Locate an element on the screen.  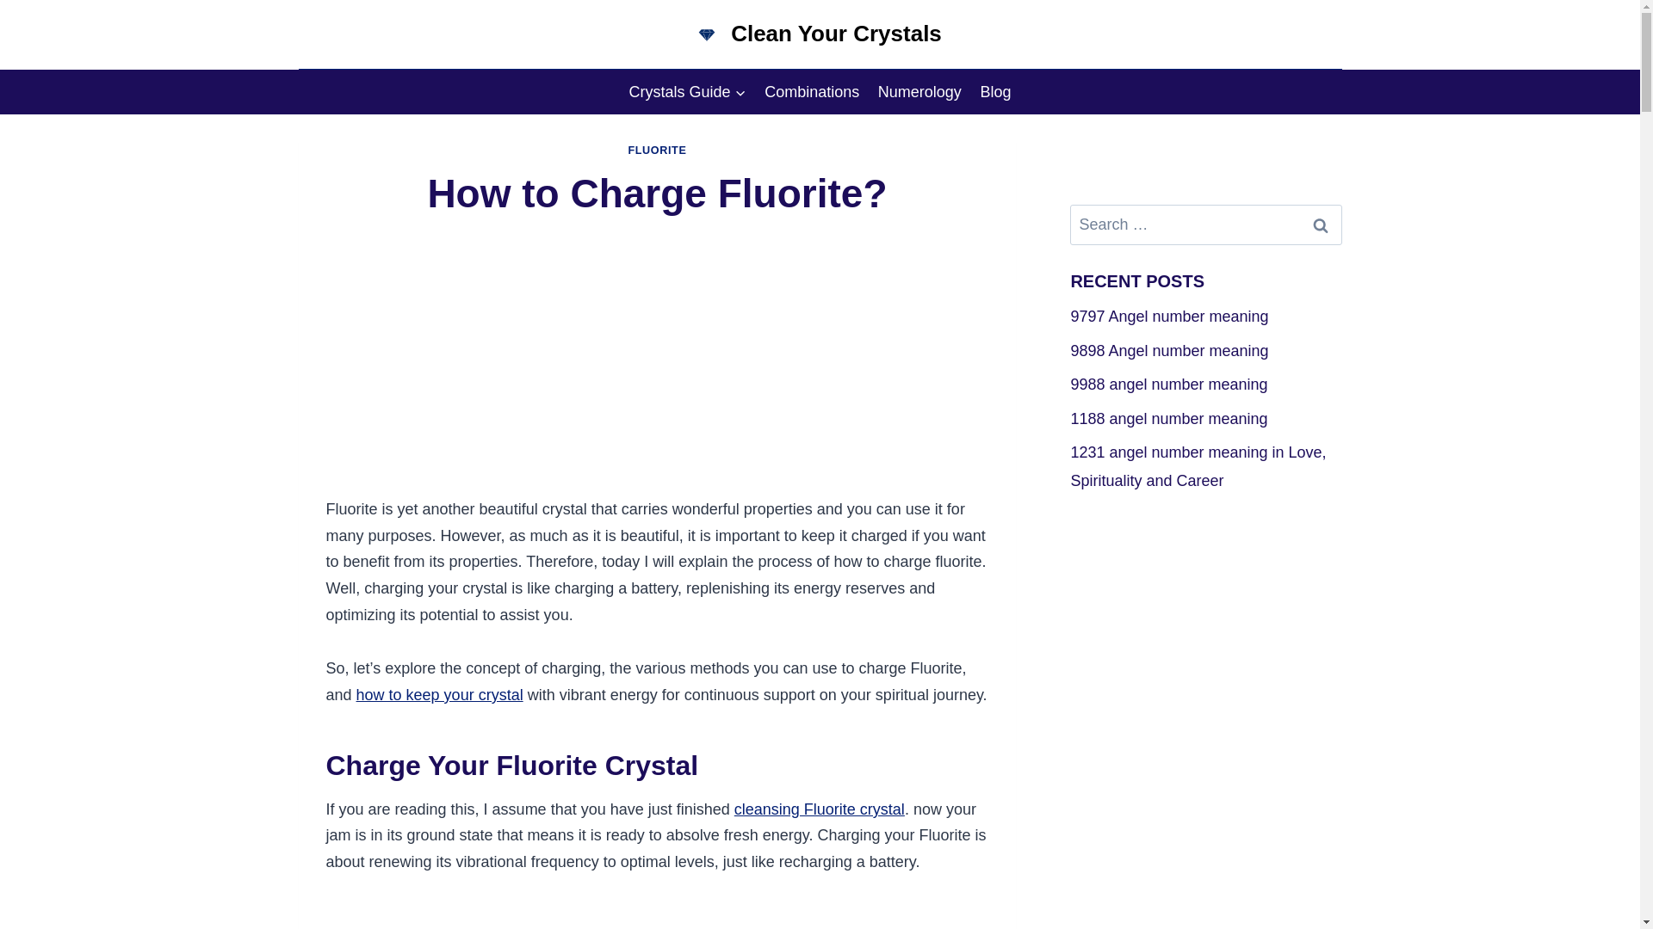
cleansing Fluorite crystal is located at coordinates (819, 809).